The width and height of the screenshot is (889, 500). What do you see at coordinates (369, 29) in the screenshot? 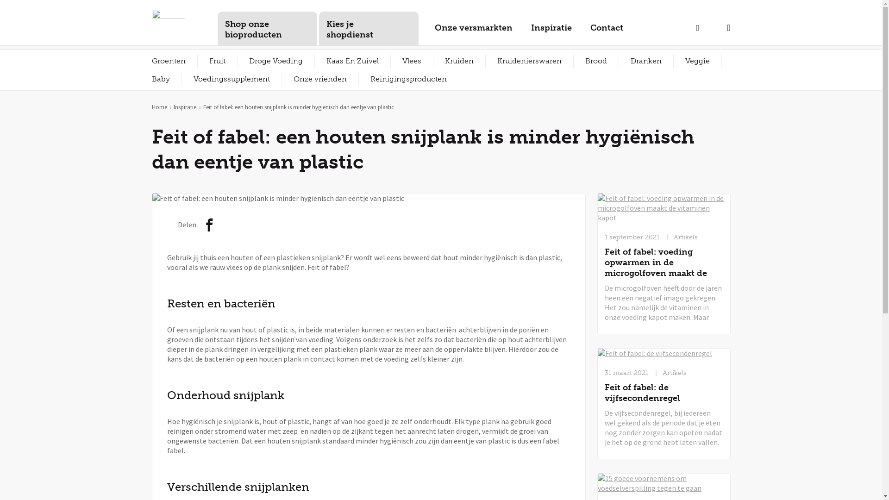
I see `Kies je shopdienst` at bounding box center [369, 29].